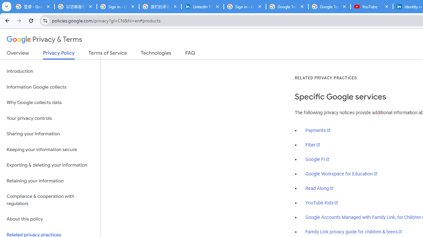 The width and height of the screenshot is (423, 237). Describe the element at coordinates (190, 54) in the screenshot. I see `FAQ` at that location.